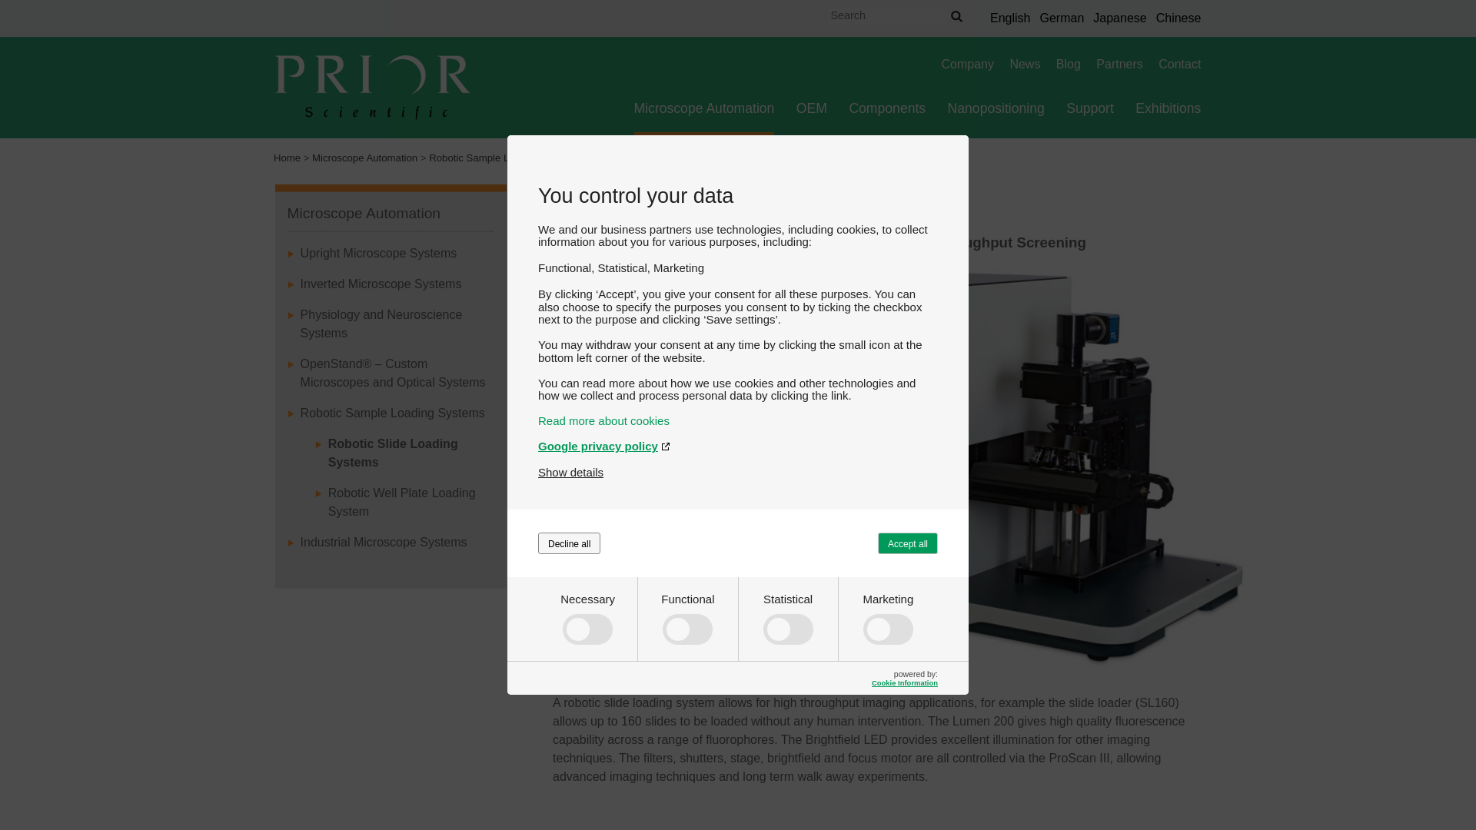 The width and height of the screenshot is (1476, 830). What do you see at coordinates (738, 446) in the screenshot?
I see `Google privacy policy` at bounding box center [738, 446].